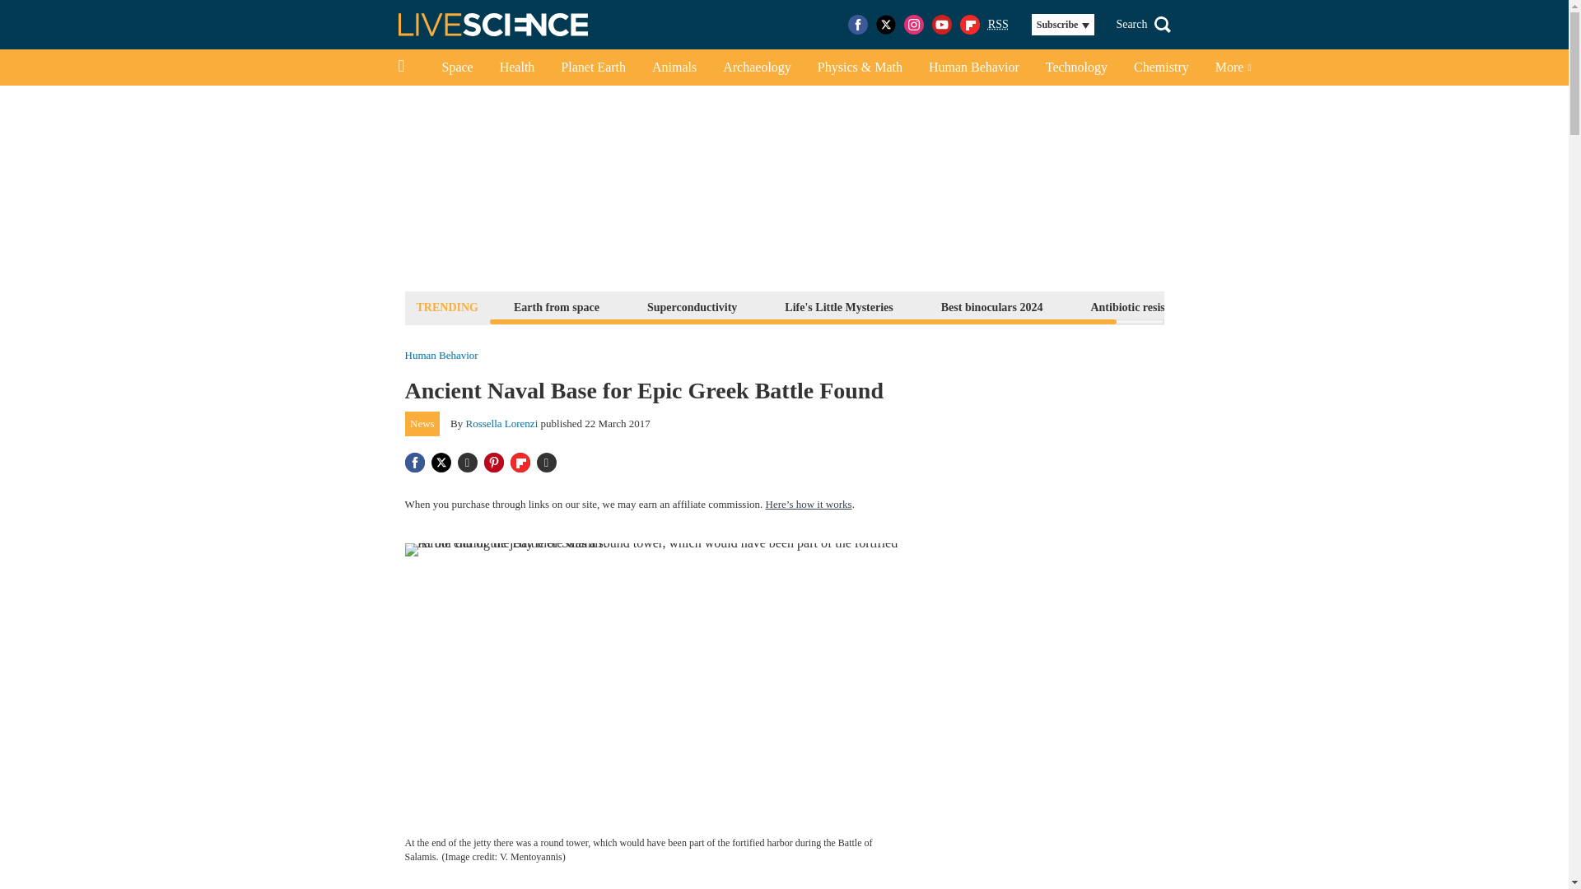 Image resolution: width=1581 pixels, height=889 pixels. I want to click on Planet Earth, so click(593, 67).